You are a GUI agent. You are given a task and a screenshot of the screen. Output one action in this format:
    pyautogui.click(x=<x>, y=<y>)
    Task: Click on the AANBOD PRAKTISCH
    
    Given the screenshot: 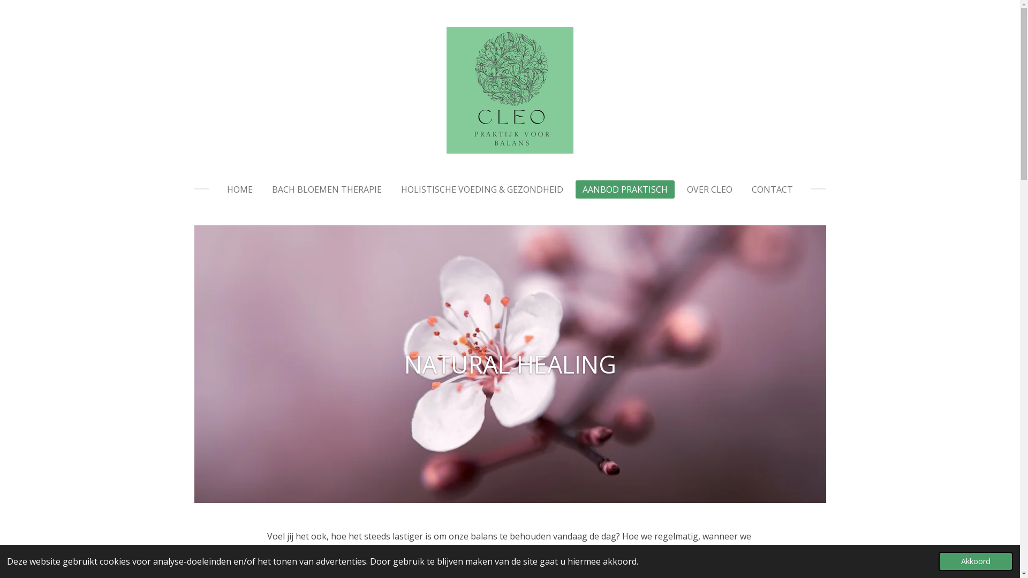 What is the action you would take?
    pyautogui.click(x=625, y=189)
    